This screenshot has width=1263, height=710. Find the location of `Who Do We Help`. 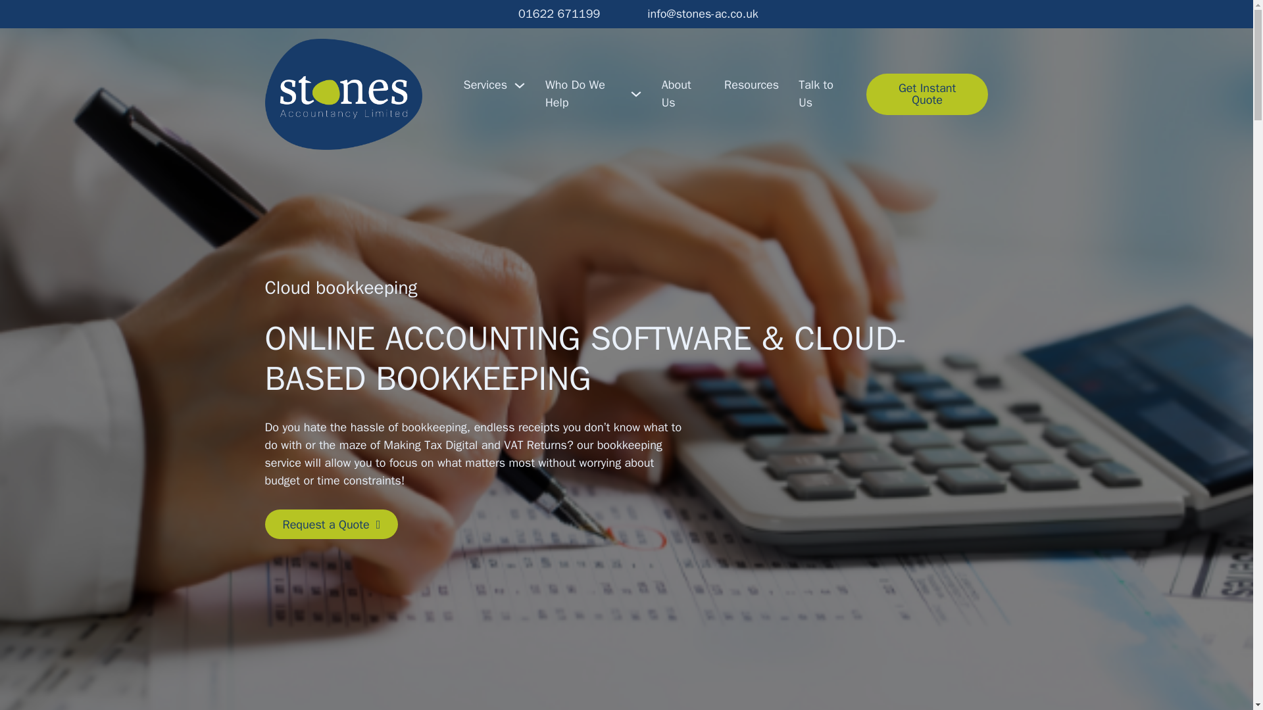

Who Do We Help is located at coordinates (584, 93).